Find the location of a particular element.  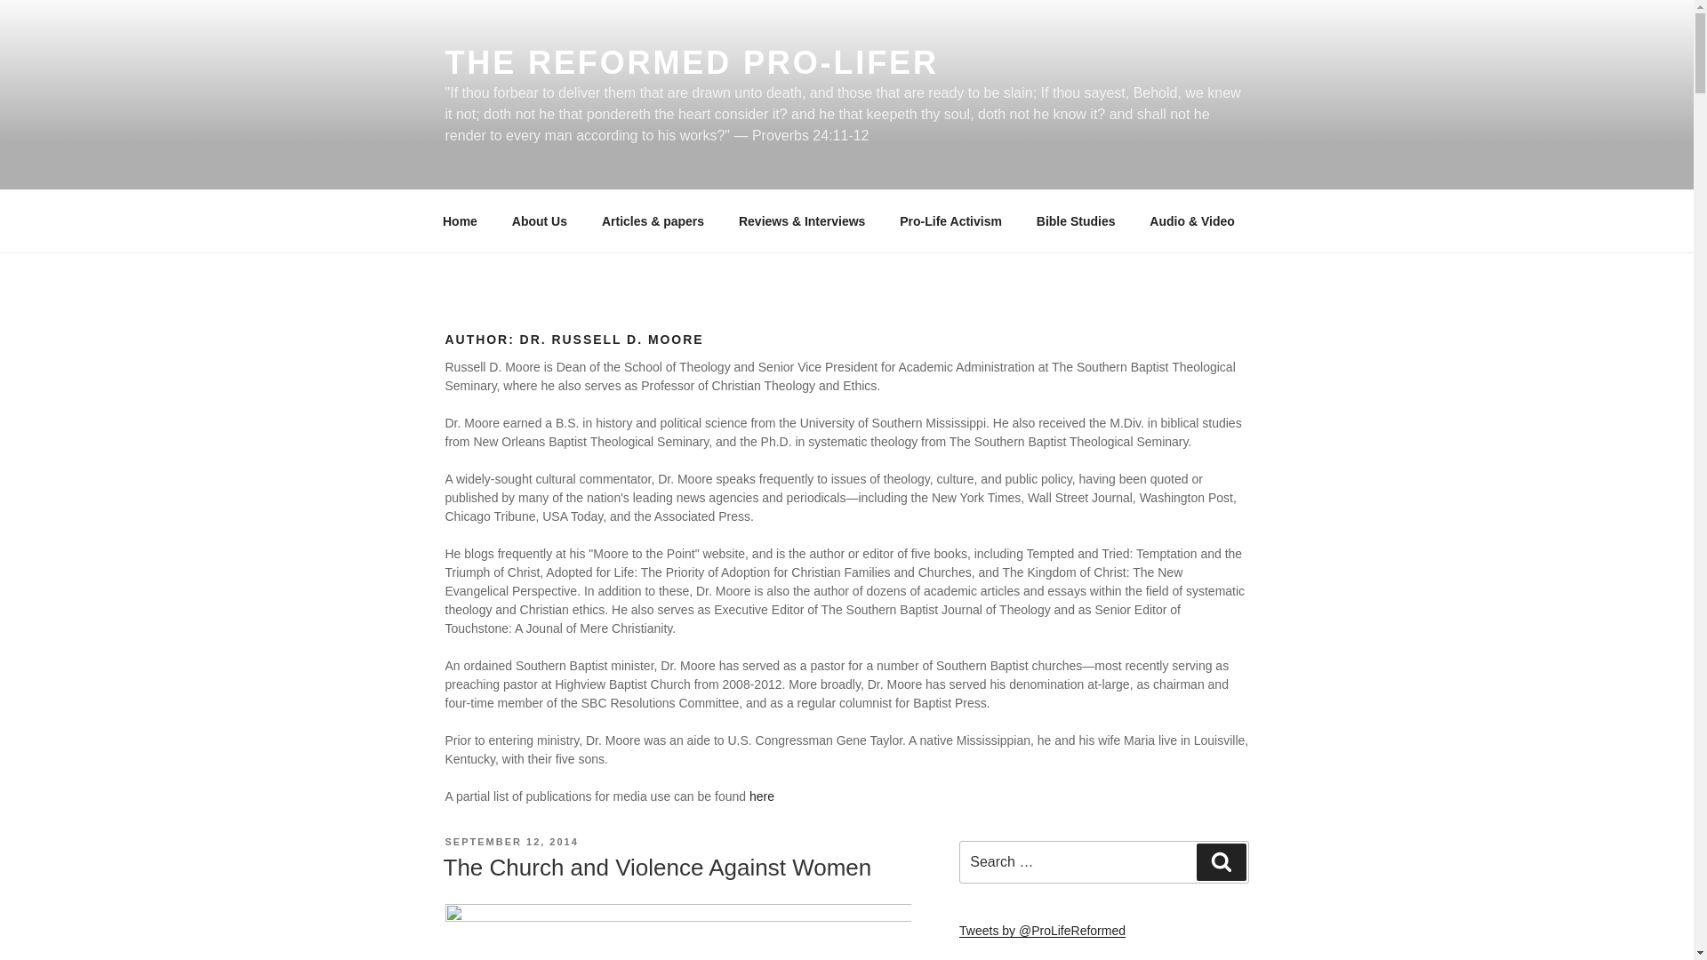

here is located at coordinates (761, 796).